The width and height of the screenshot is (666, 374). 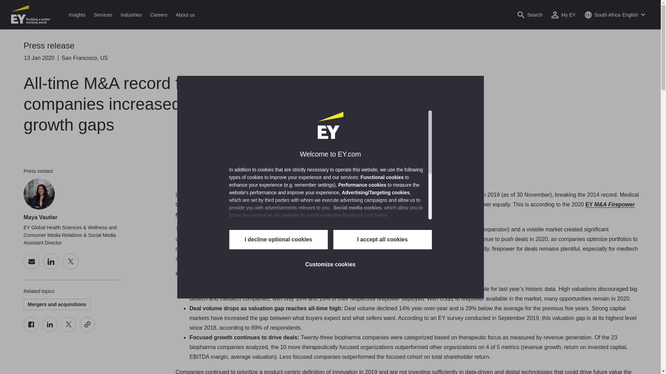 What do you see at coordinates (31, 15) in the screenshot?
I see `EY Homepage` at bounding box center [31, 15].